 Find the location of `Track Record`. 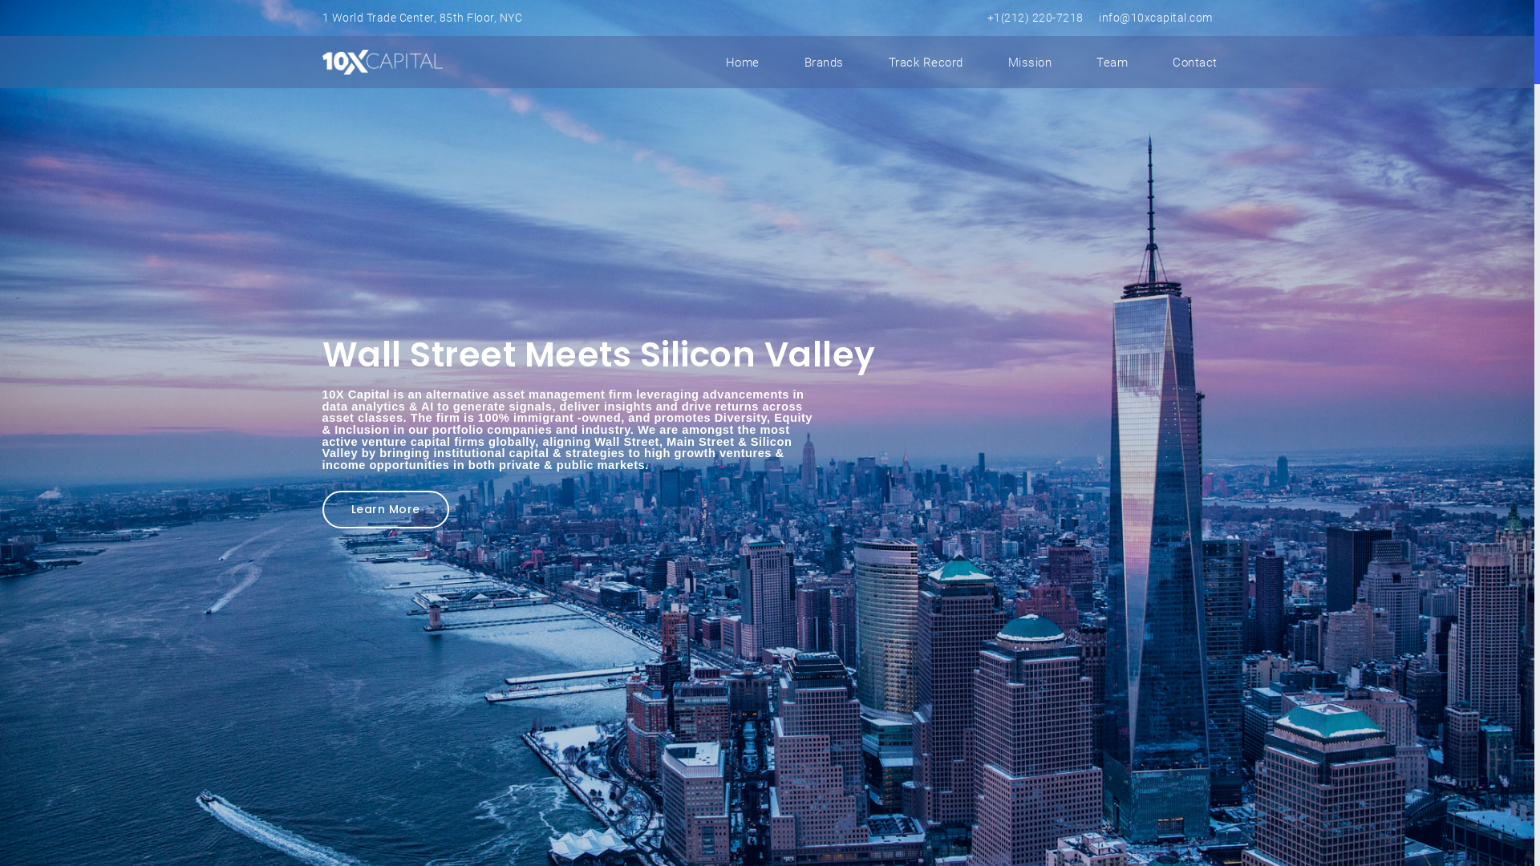

Track Record is located at coordinates (926, 63).